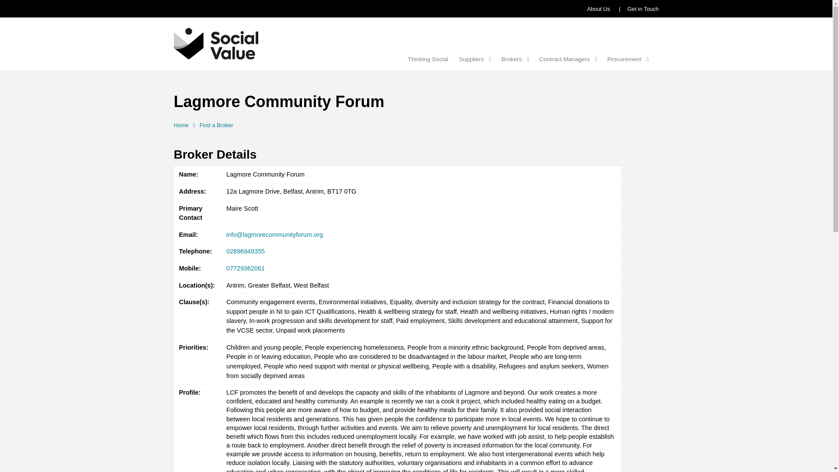  What do you see at coordinates (643, 9) in the screenshot?
I see `Get in Touch` at bounding box center [643, 9].